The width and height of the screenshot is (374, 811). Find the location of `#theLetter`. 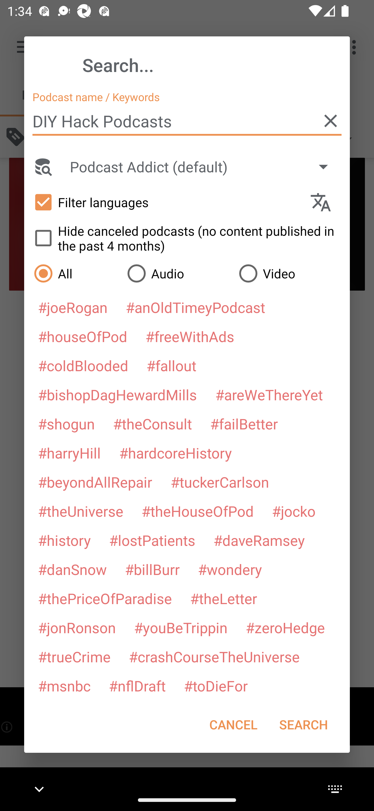

#theLetter is located at coordinates (223, 598).